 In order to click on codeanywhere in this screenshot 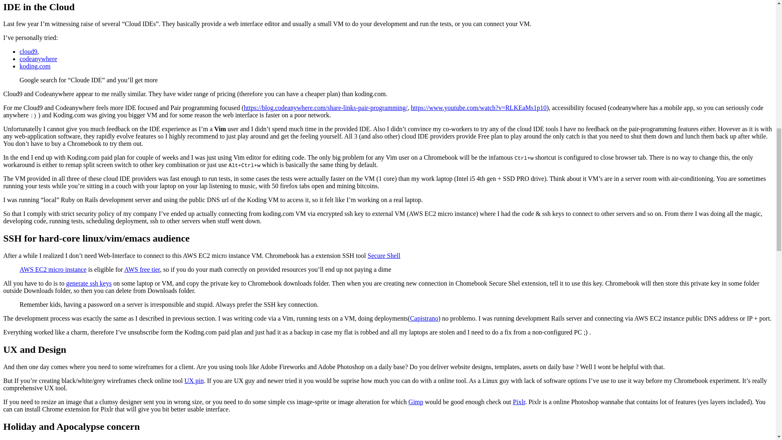, I will do `click(38, 59)`.